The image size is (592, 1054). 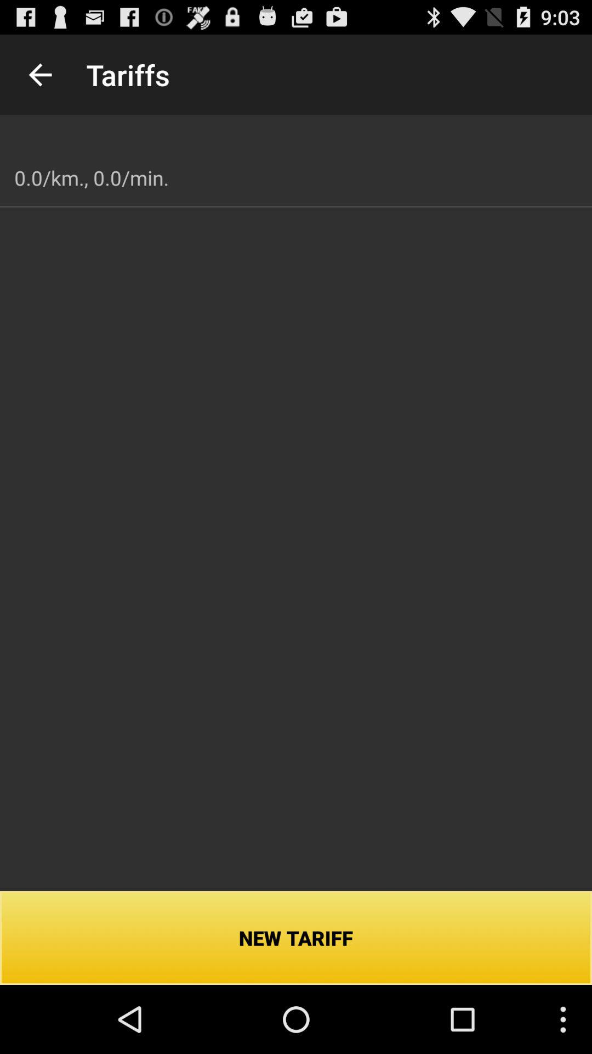 What do you see at coordinates (296, 938) in the screenshot?
I see `select new tariff` at bounding box center [296, 938].